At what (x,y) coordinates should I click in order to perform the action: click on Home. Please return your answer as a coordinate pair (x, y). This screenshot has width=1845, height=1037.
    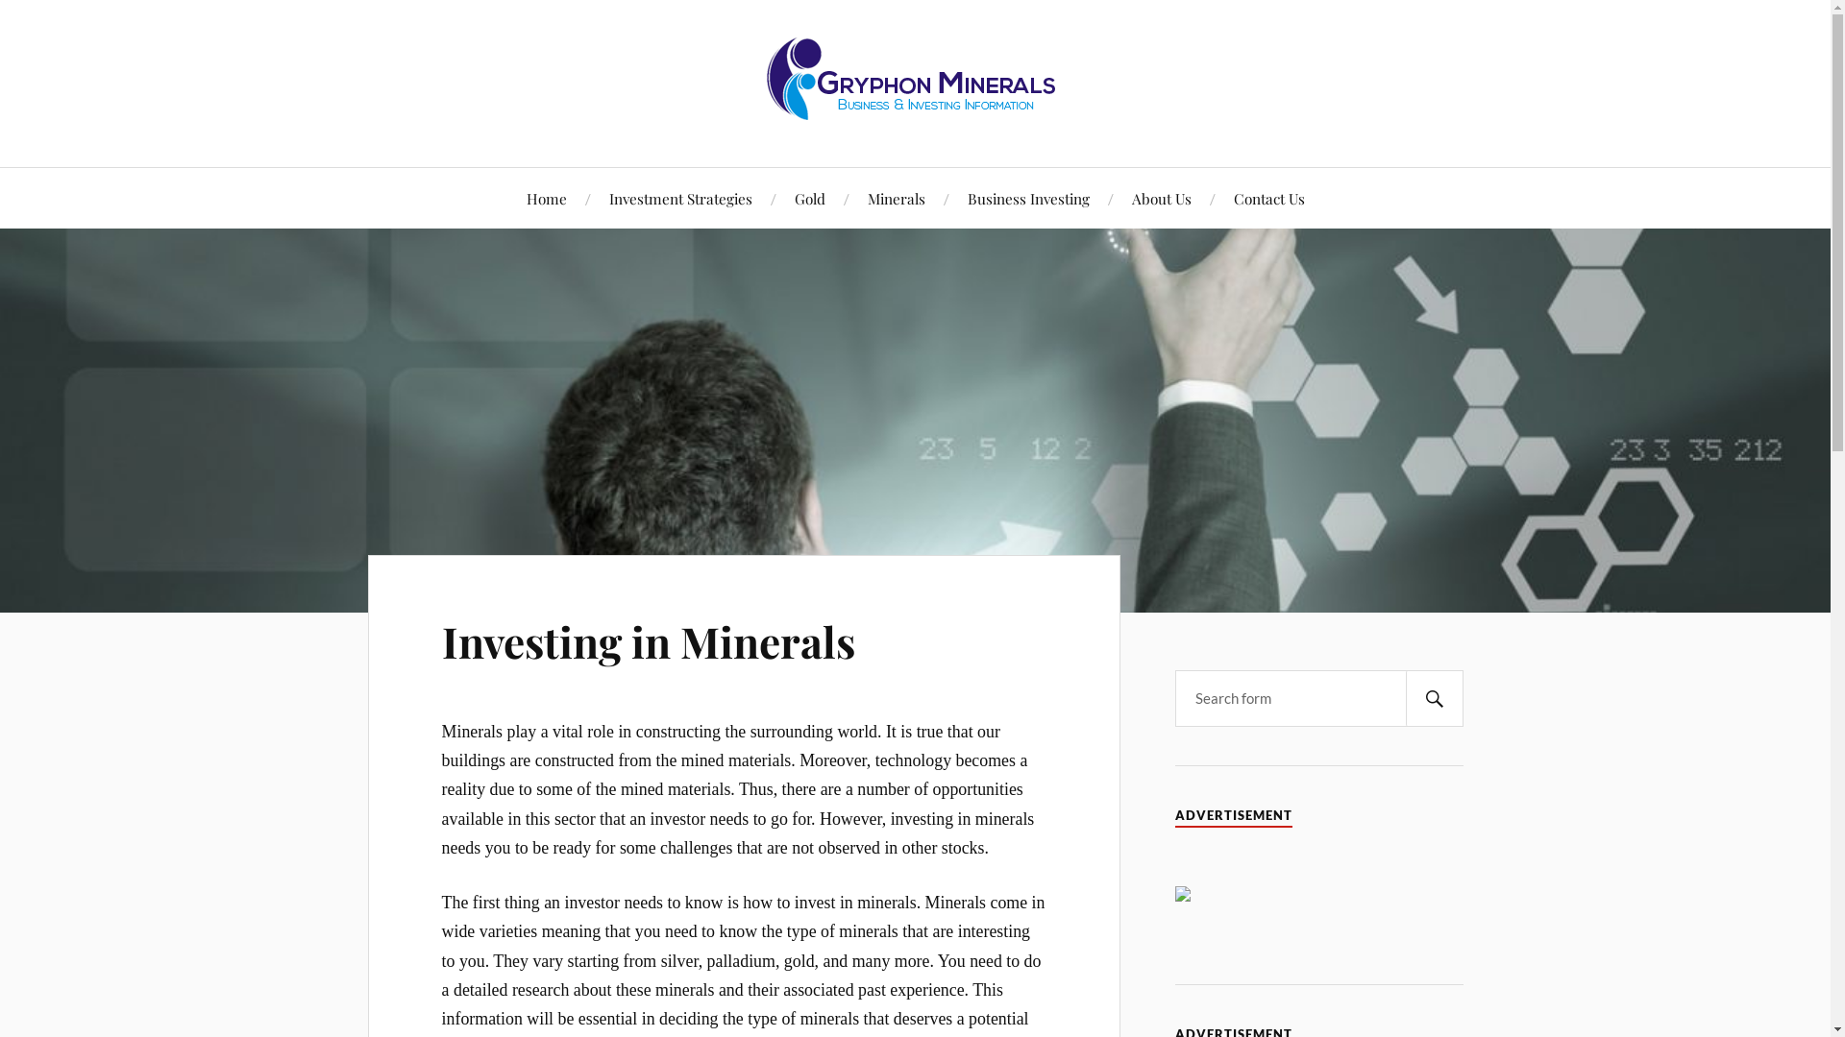
    Looking at the image, I should click on (547, 198).